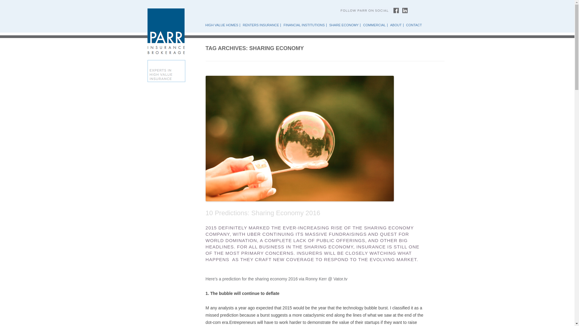 The width and height of the screenshot is (579, 326). Describe the element at coordinates (344, 25) in the screenshot. I see `SHARE ECONOMY` at that location.